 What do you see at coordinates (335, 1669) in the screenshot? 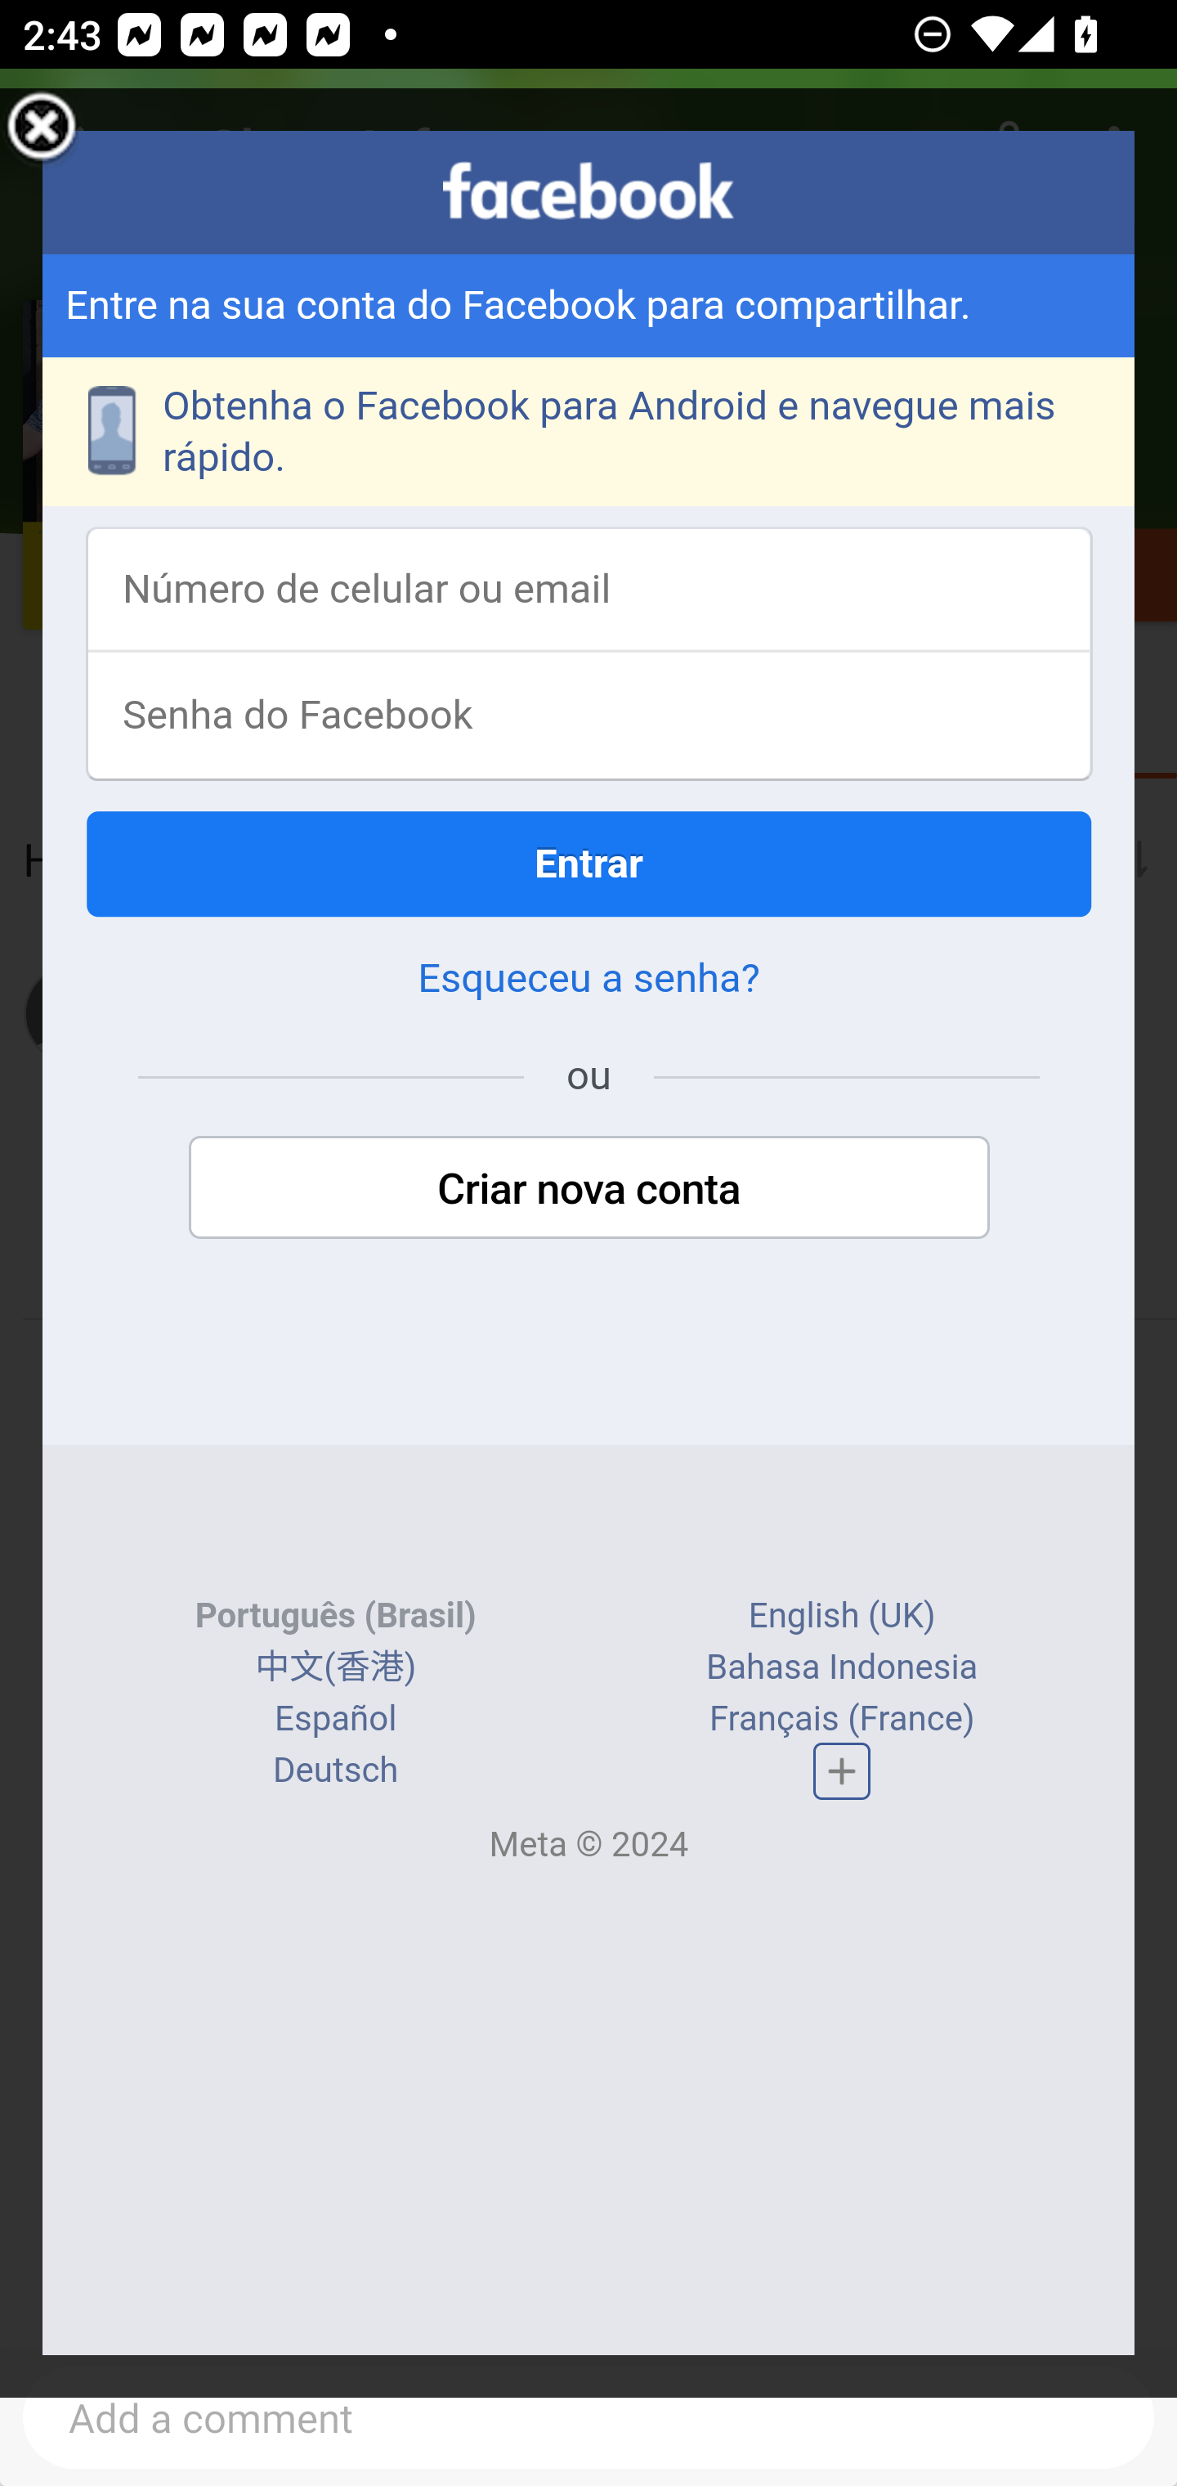
I see `中文(香港)` at bounding box center [335, 1669].